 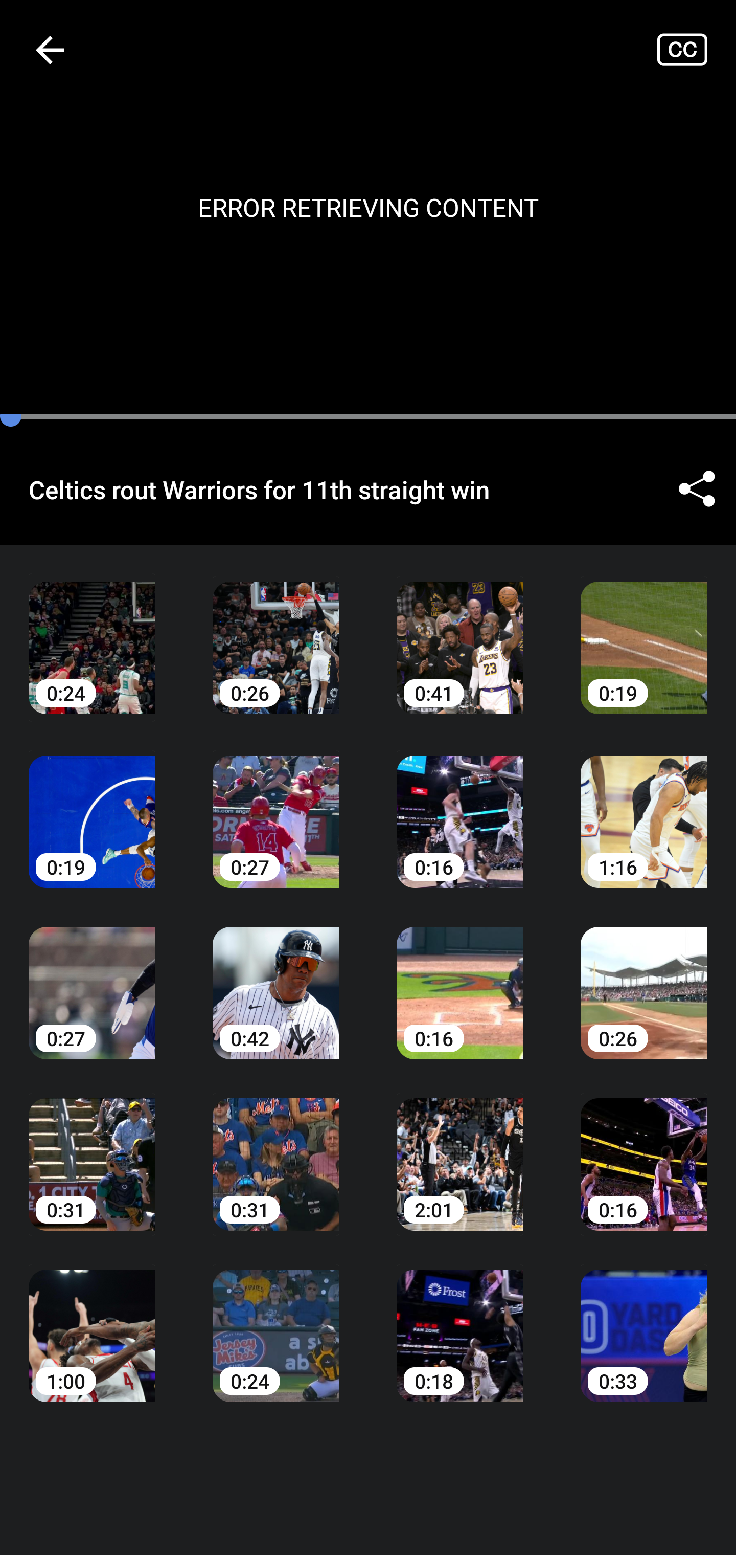 What do you see at coordinates (644, 633) in the screenshot?
I see `0:19` at bounding box center [644, 633].